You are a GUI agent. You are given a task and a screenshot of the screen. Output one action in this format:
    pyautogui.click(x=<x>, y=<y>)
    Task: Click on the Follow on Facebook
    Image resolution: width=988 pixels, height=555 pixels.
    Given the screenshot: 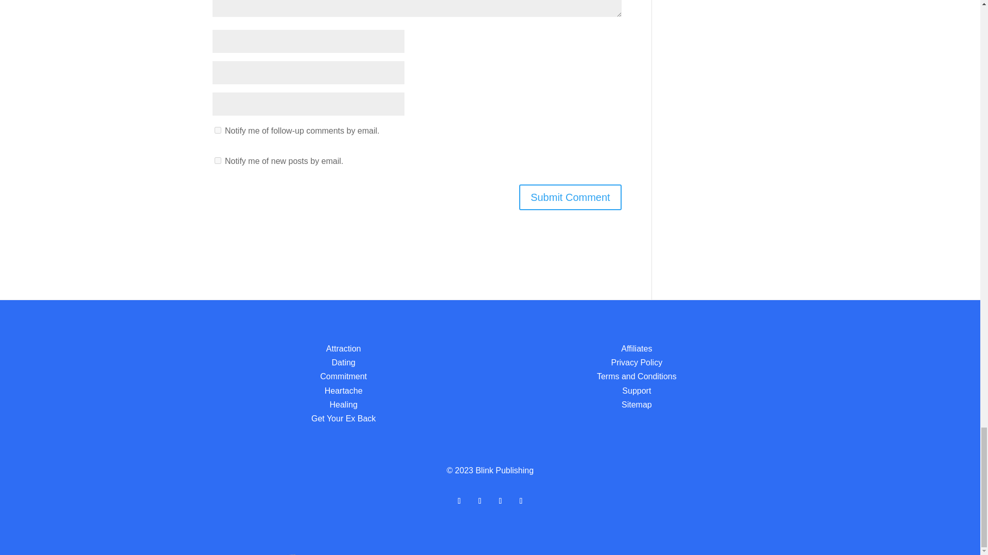 What is the action you would take?
    pyautogui.click(x=459, y=501)
    